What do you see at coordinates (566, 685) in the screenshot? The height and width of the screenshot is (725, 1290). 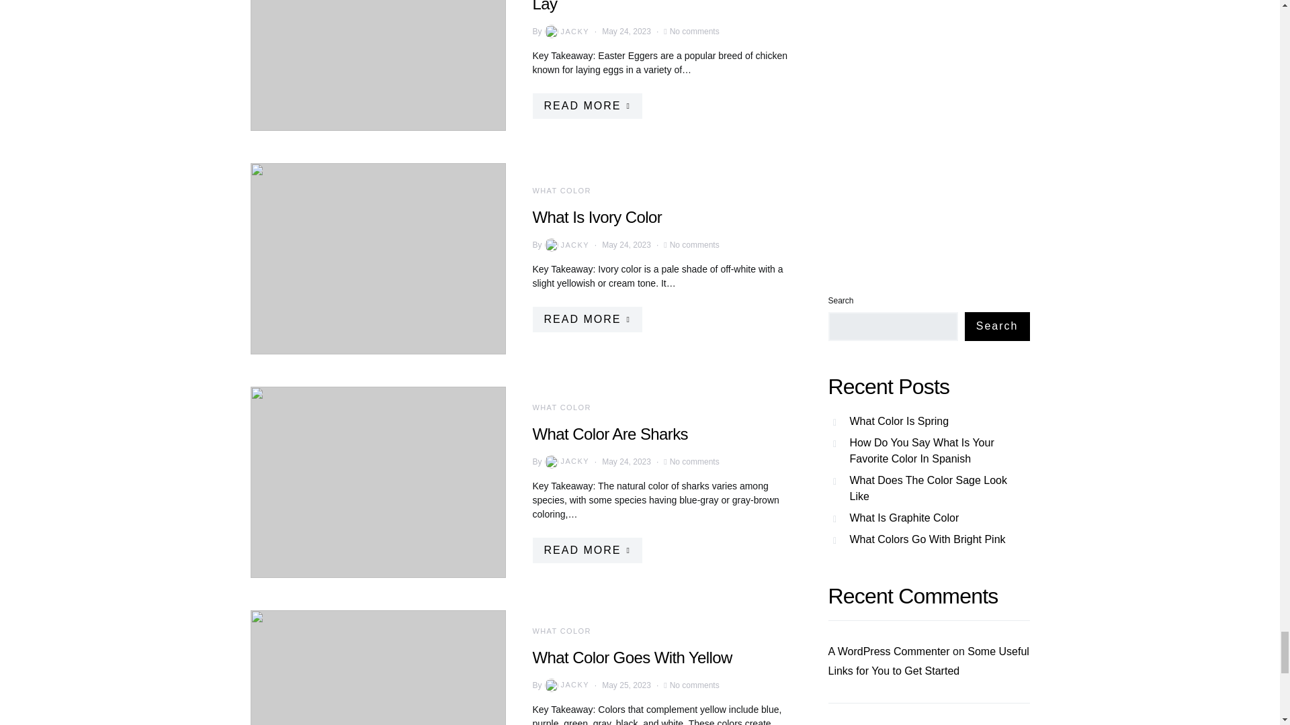 I see `View all posts by Jacky` at bounding box center [566, 685].